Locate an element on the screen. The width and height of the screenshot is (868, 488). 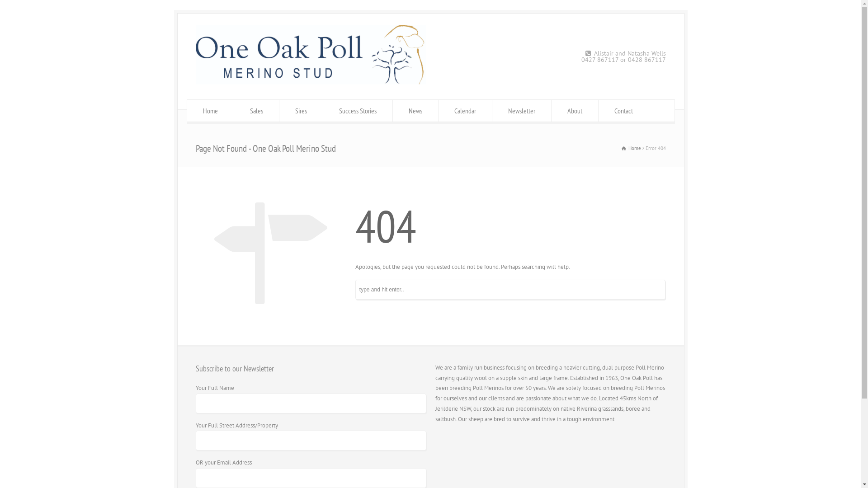
Success Stories is located at coordinates (358, 111).